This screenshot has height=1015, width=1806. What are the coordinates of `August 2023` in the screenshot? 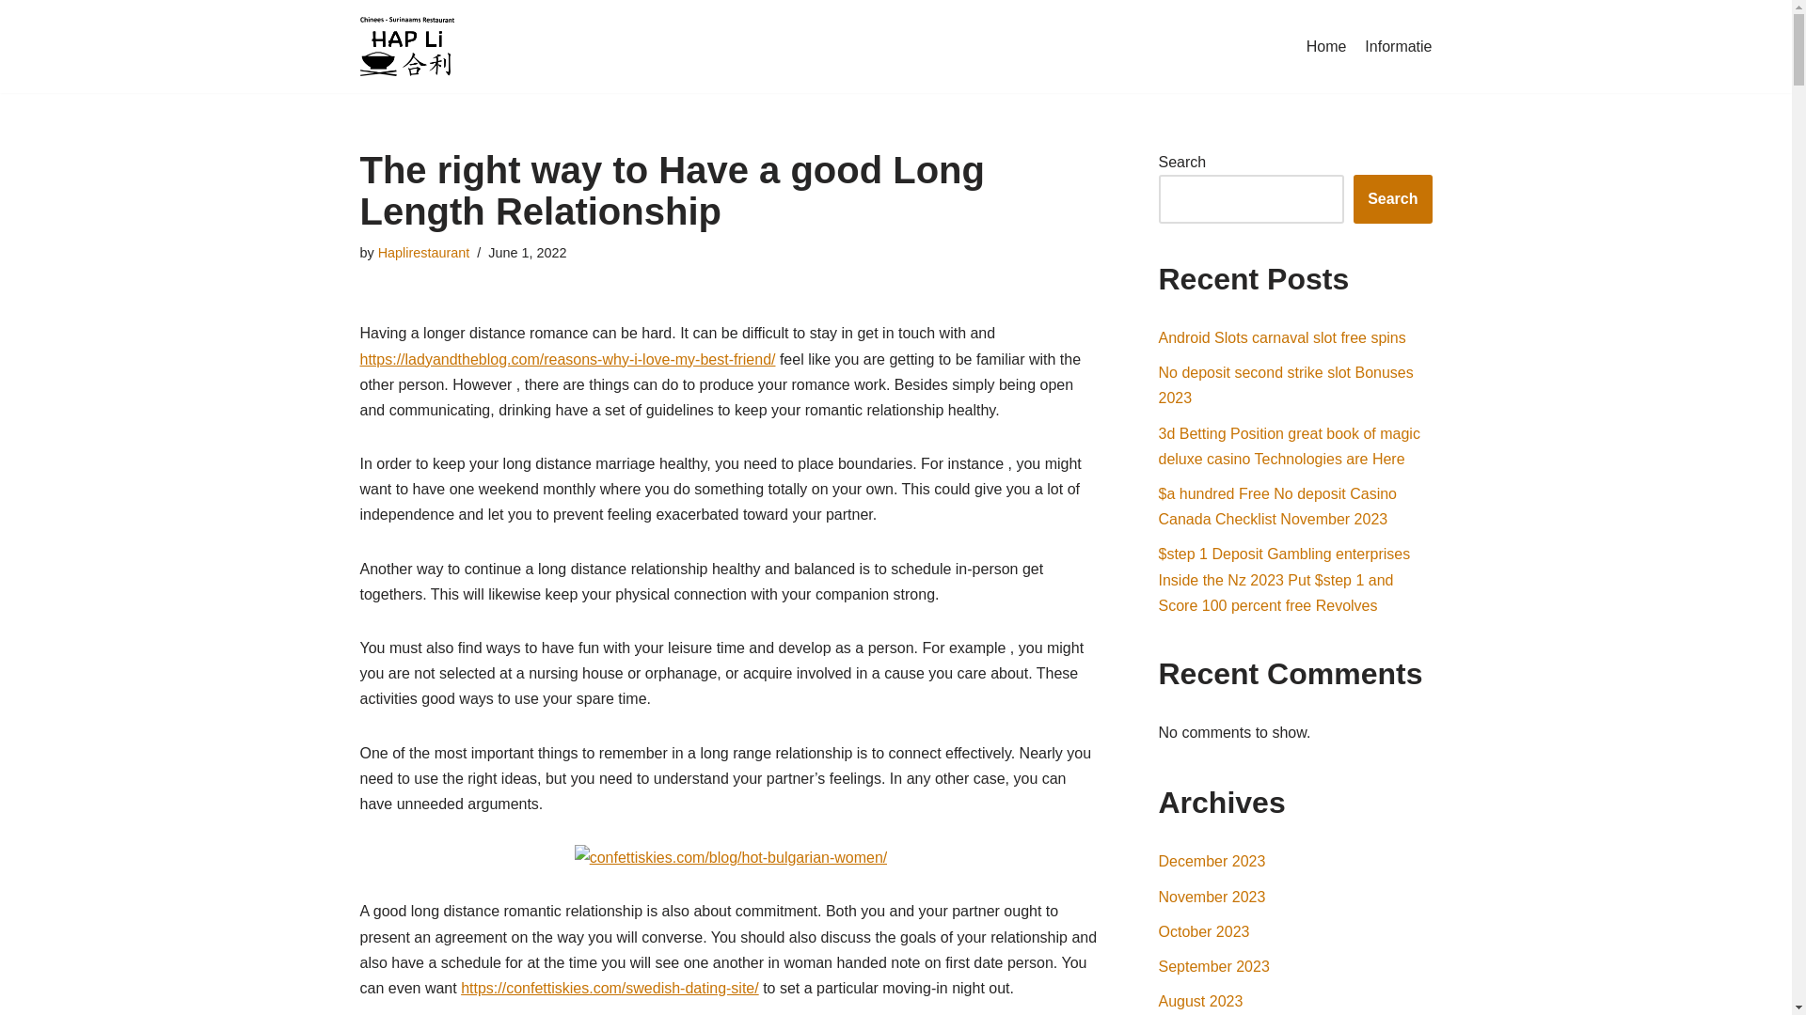 It's located at (1201, 1001).